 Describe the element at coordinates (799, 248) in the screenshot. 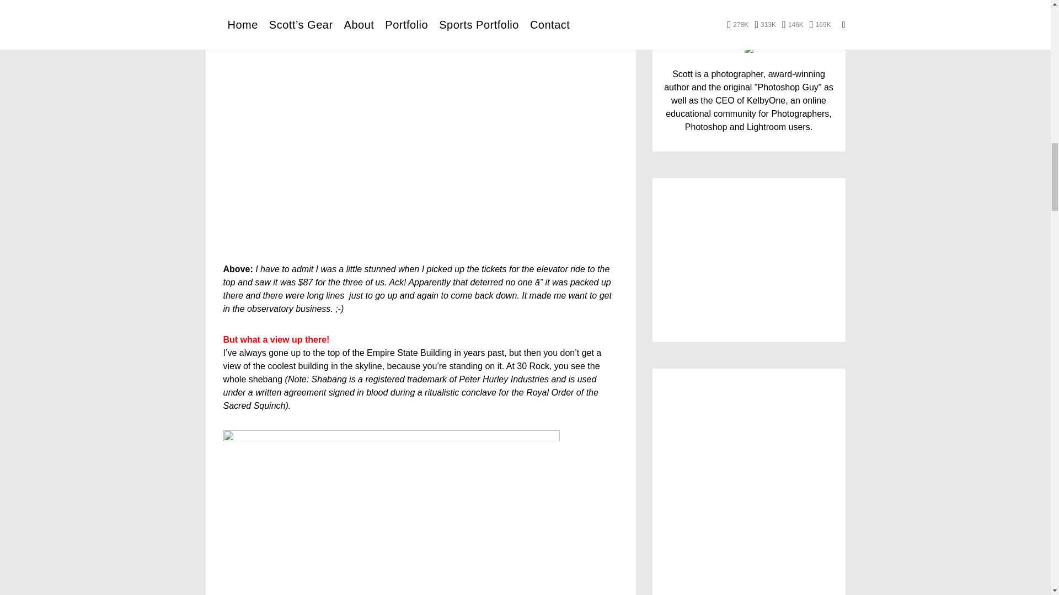

I see `Saturday` at that location.